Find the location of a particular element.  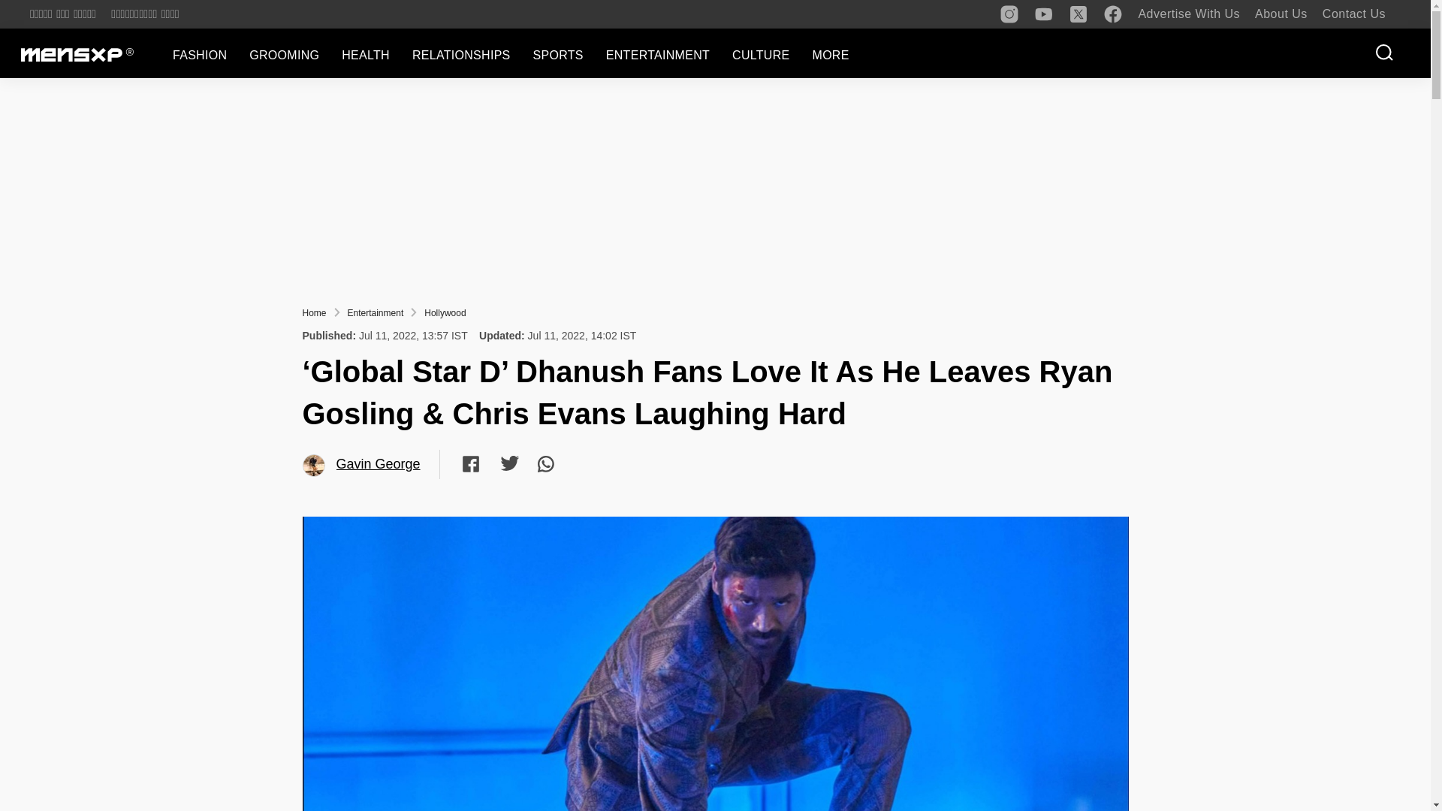

Home is located at coordinates (313, 313).